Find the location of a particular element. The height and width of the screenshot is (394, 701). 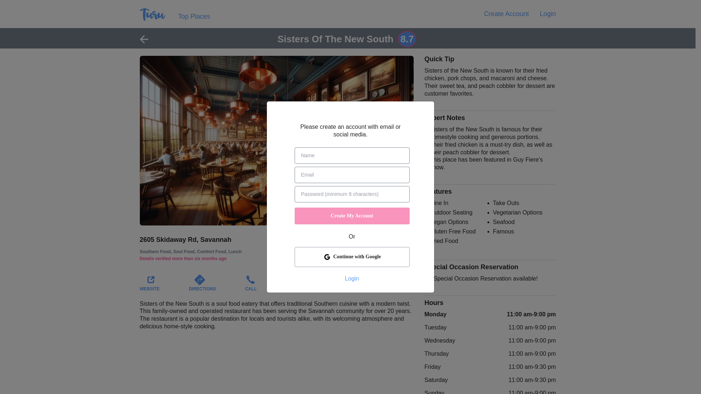

Hours is located at coordinates (490, 303).